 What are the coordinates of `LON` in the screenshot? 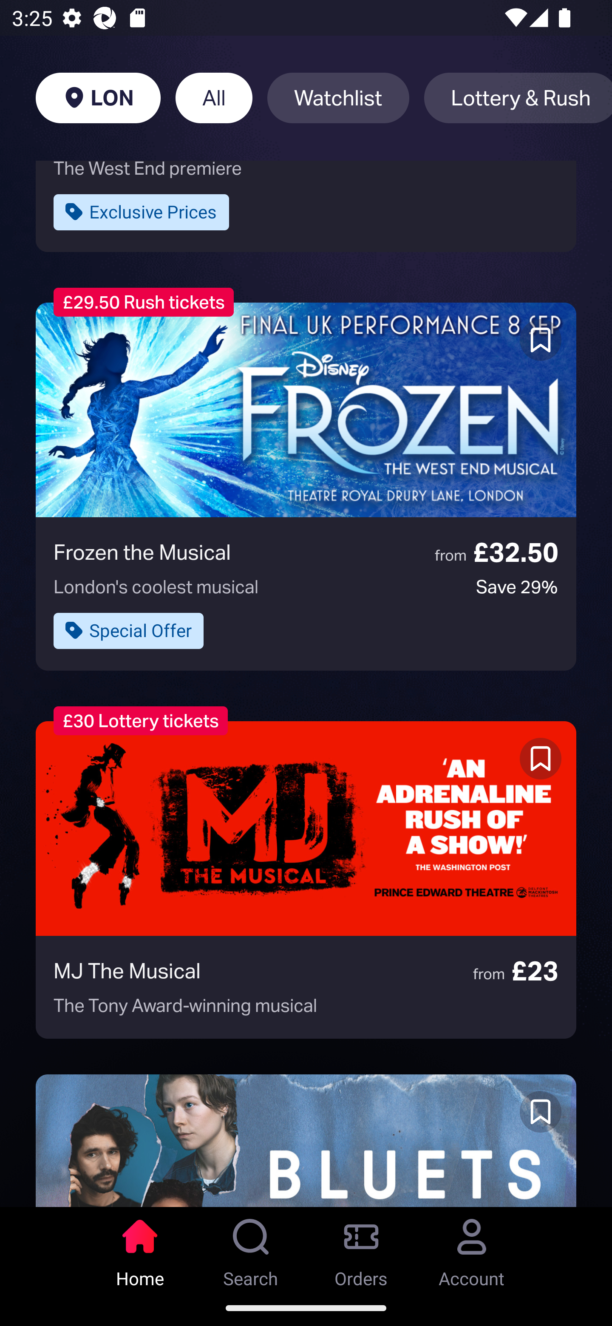 It's located at (98, 98).